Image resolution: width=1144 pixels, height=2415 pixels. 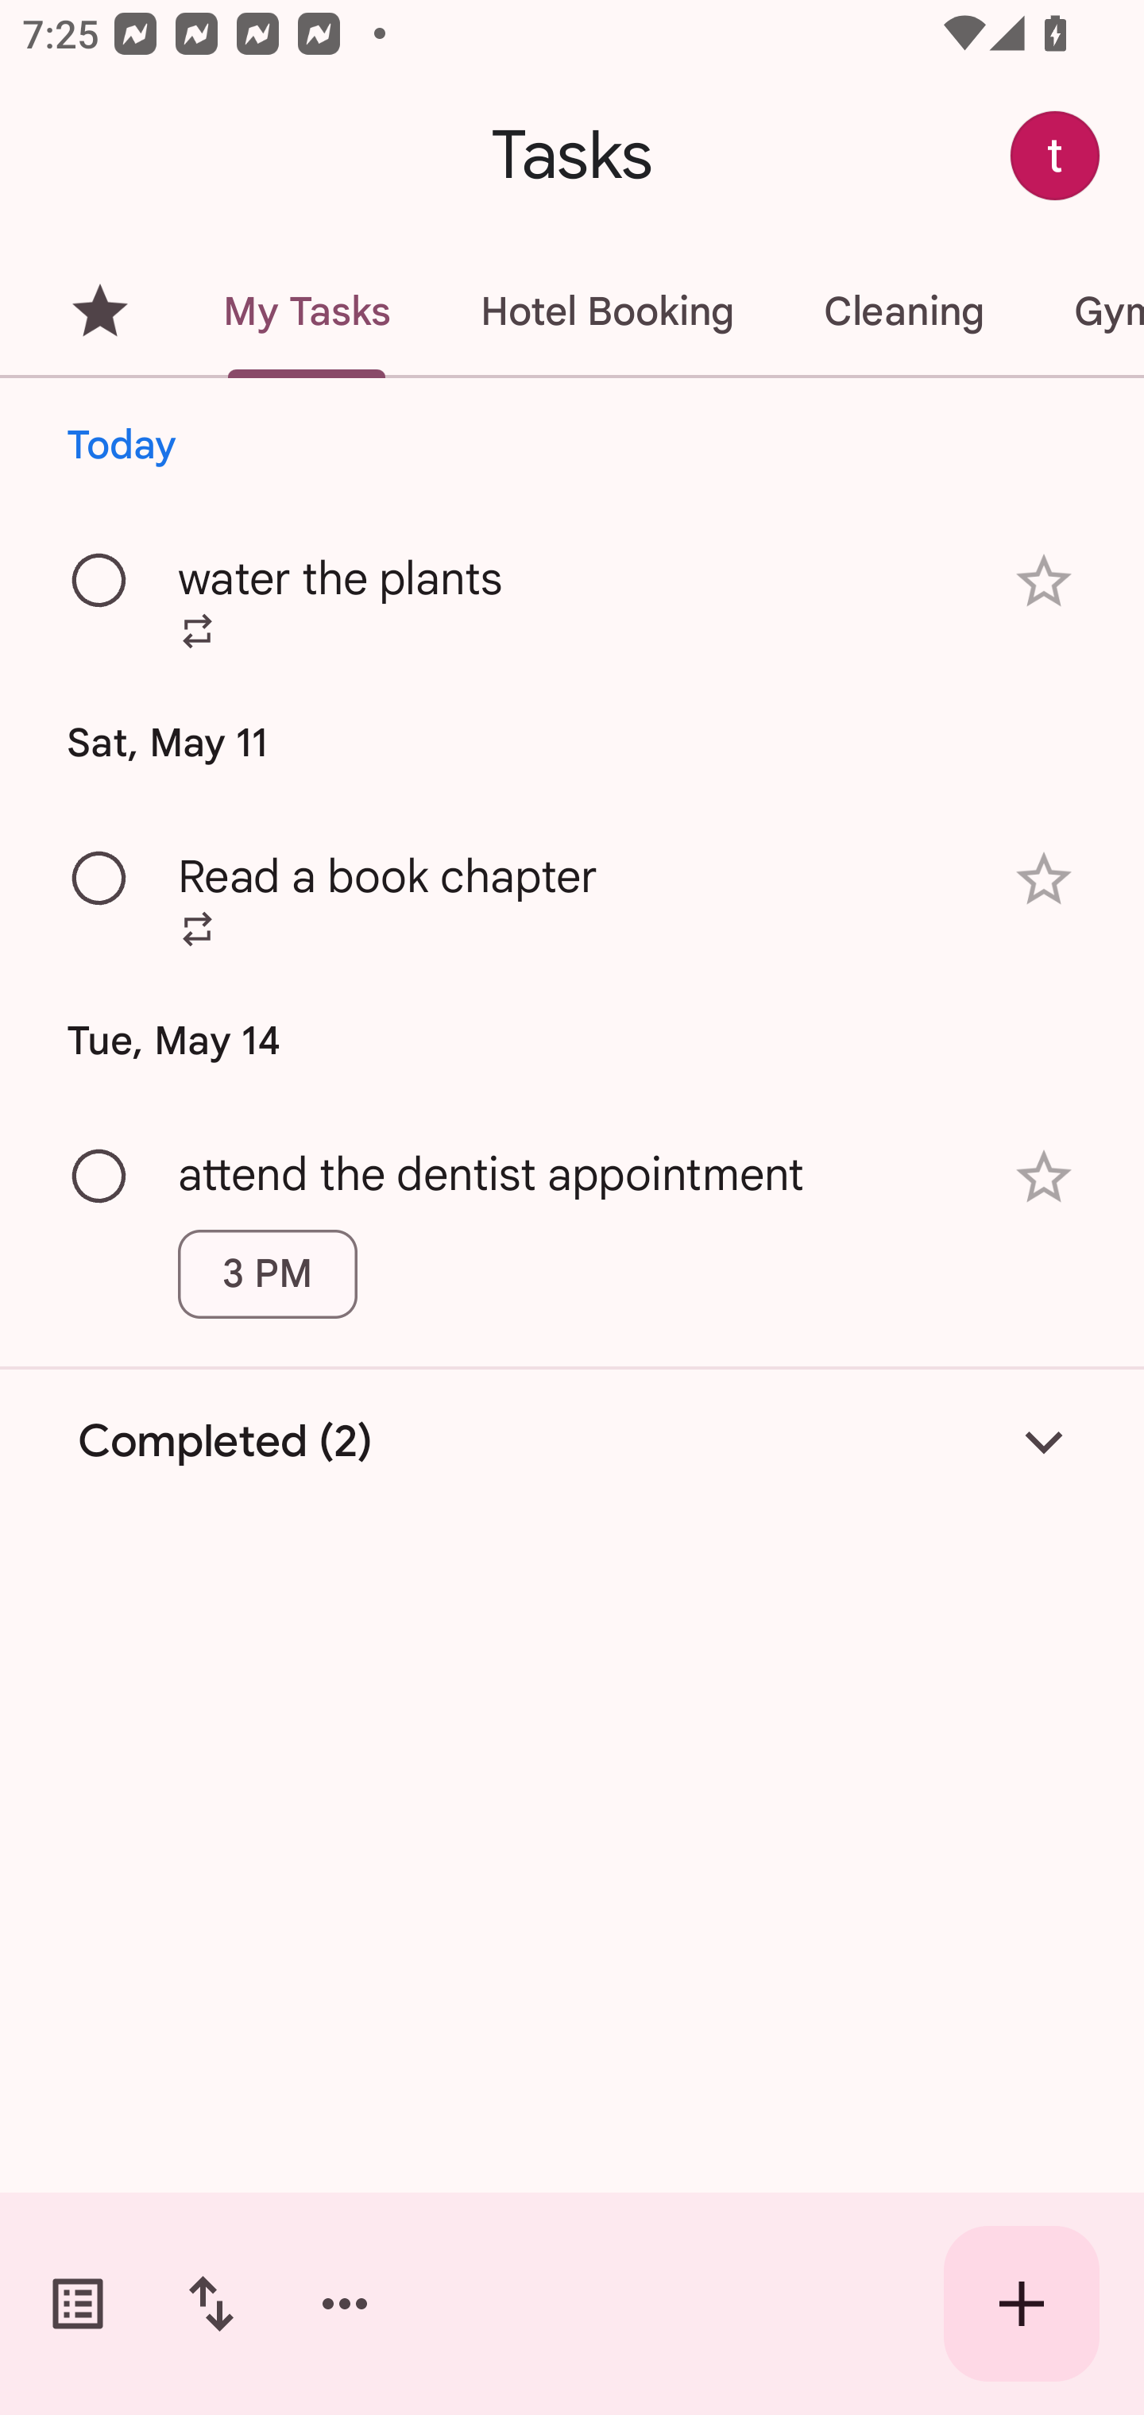 I want to click on Cleaning, so click(x=903, y=311).